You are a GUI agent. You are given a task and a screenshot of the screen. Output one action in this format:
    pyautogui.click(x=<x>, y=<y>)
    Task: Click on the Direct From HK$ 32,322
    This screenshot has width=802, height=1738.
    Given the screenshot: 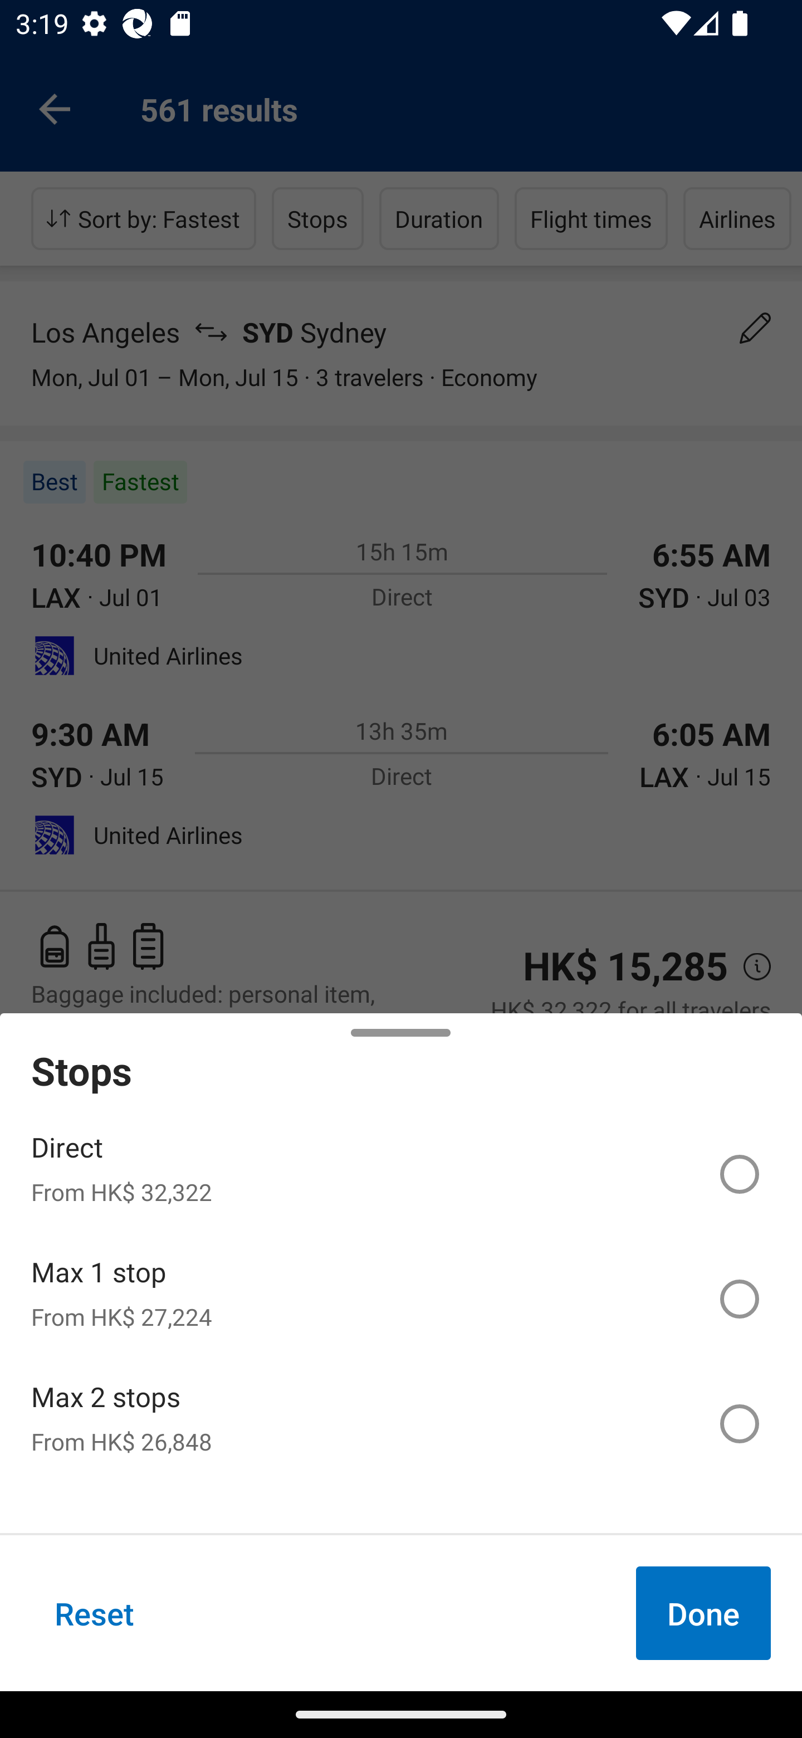 What is the action you would take?
    pyautogui.click(x=401, y=1174)
    